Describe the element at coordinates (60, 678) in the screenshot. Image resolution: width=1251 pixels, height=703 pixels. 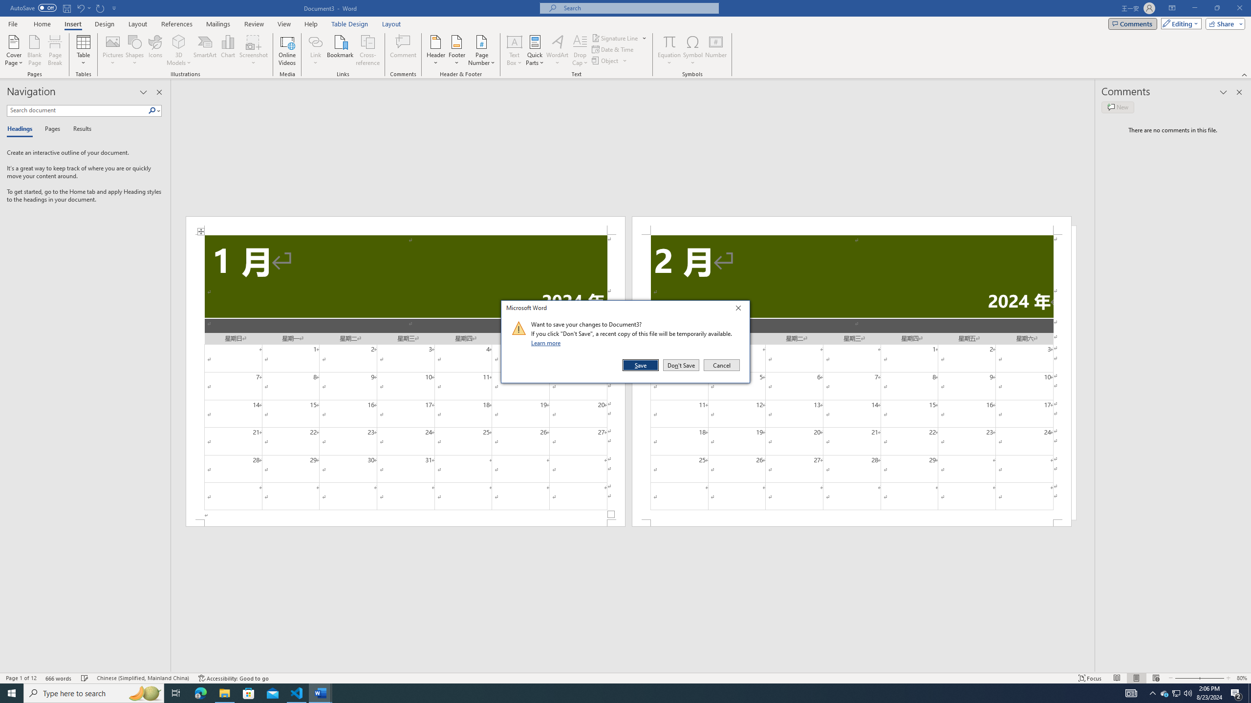
I see `File Tab` at that location.